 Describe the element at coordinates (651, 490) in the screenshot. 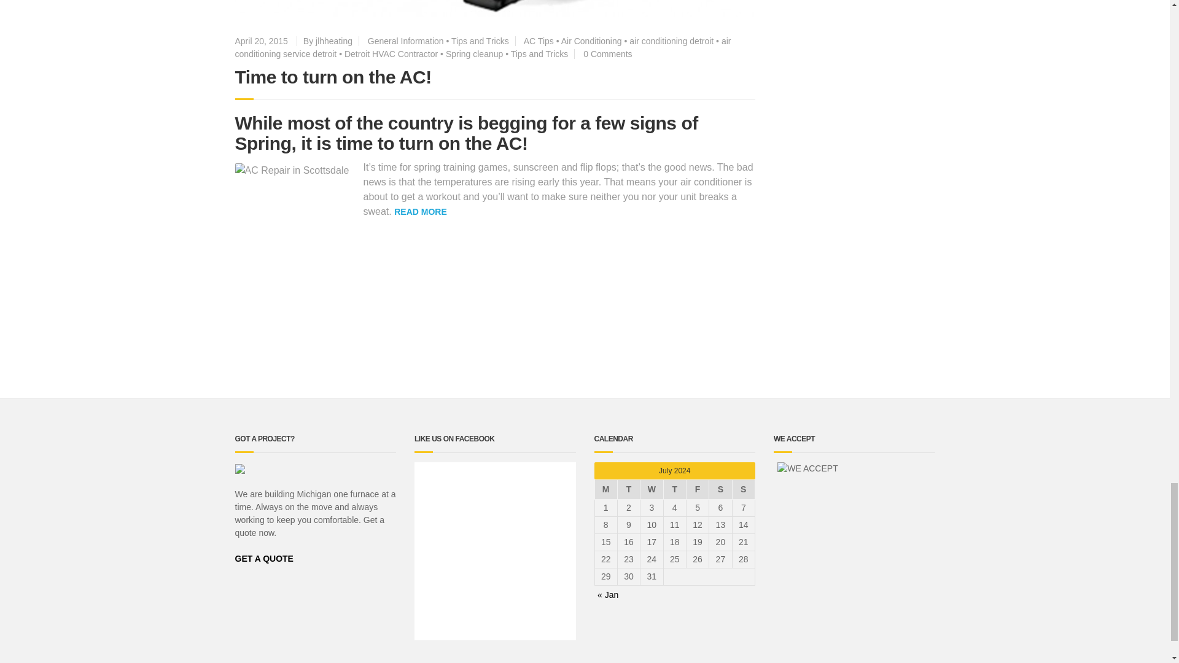

I see `Wednesday` at that location.